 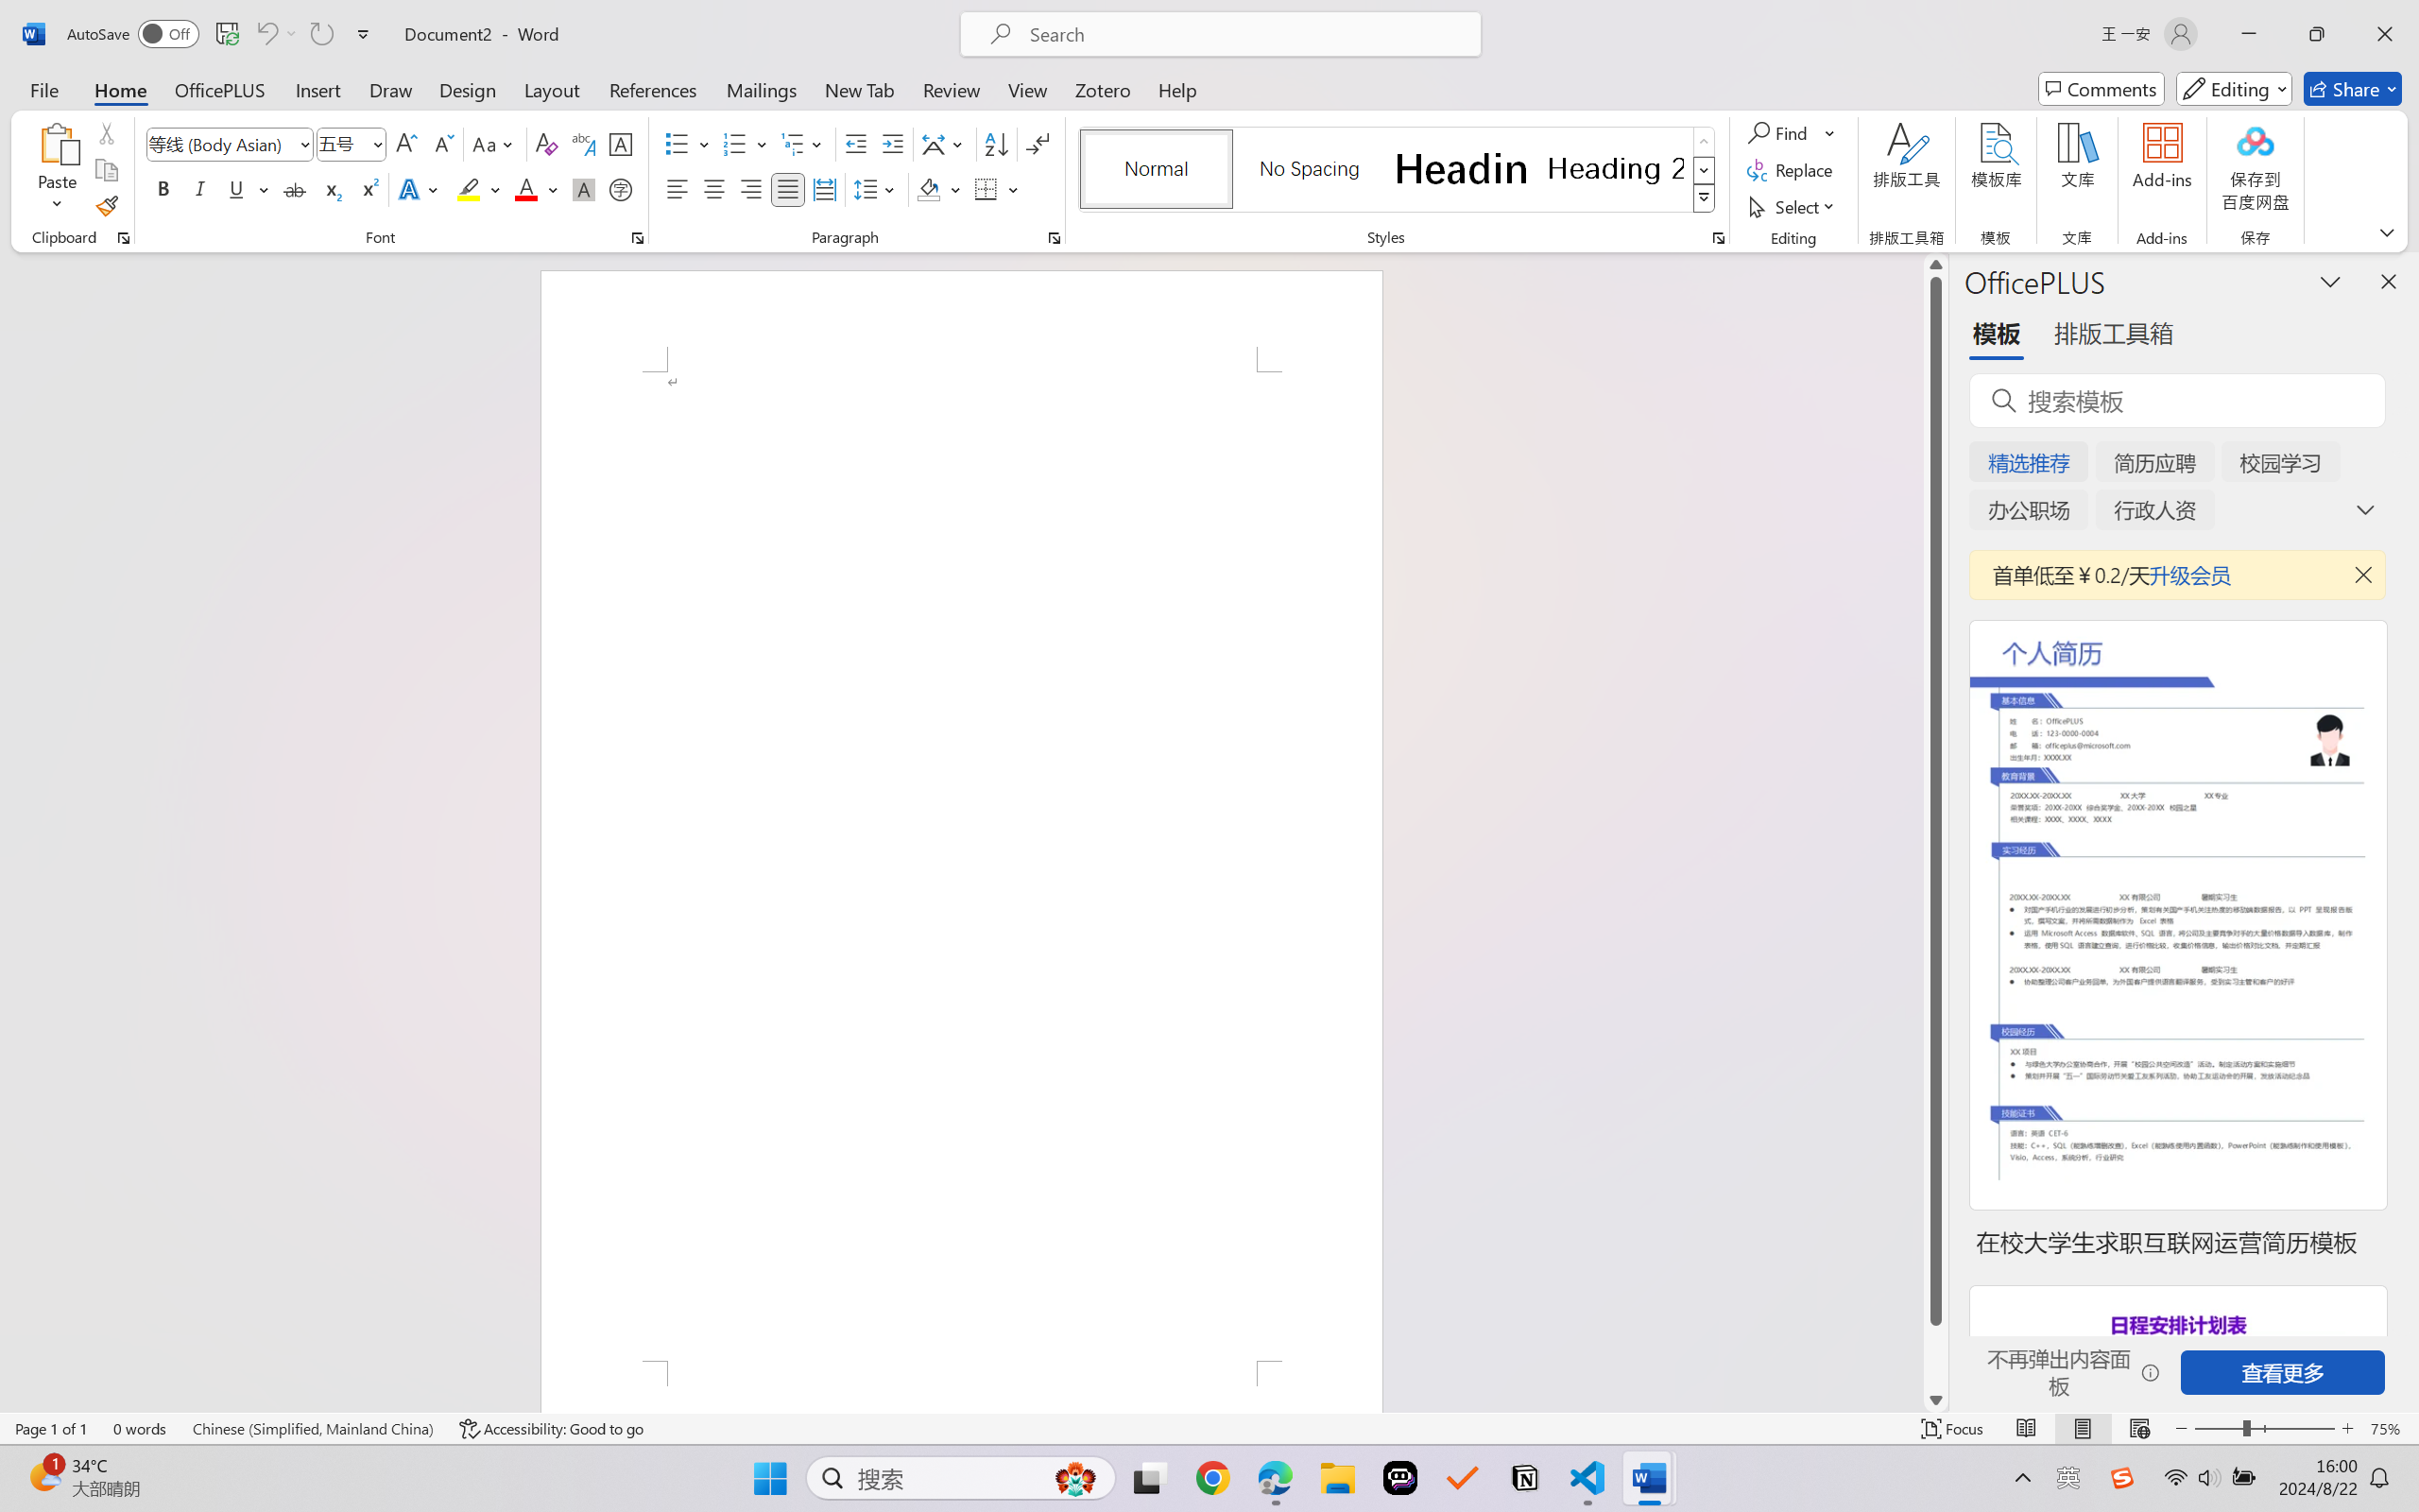 What do you see at coordinates (1704, 198) in the screenshot?
I see `Class: NetUIImage` at bounding box center [1704, 198].